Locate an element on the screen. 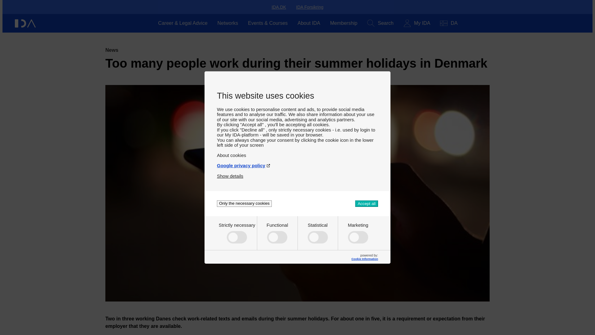 The height and width of the screenshot is (335, 595). About cookies is located at coordinates (297, 153).